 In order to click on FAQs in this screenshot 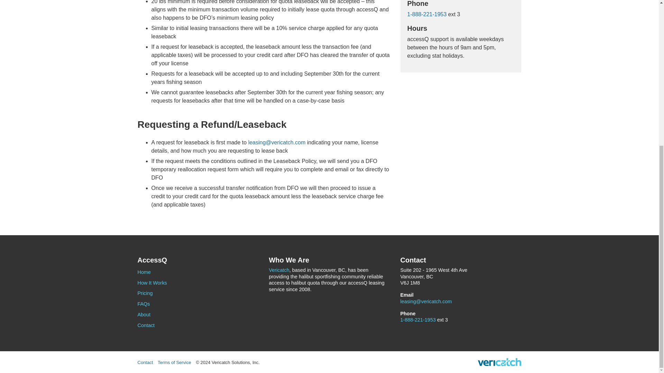, I will do `click(198, 304)`.